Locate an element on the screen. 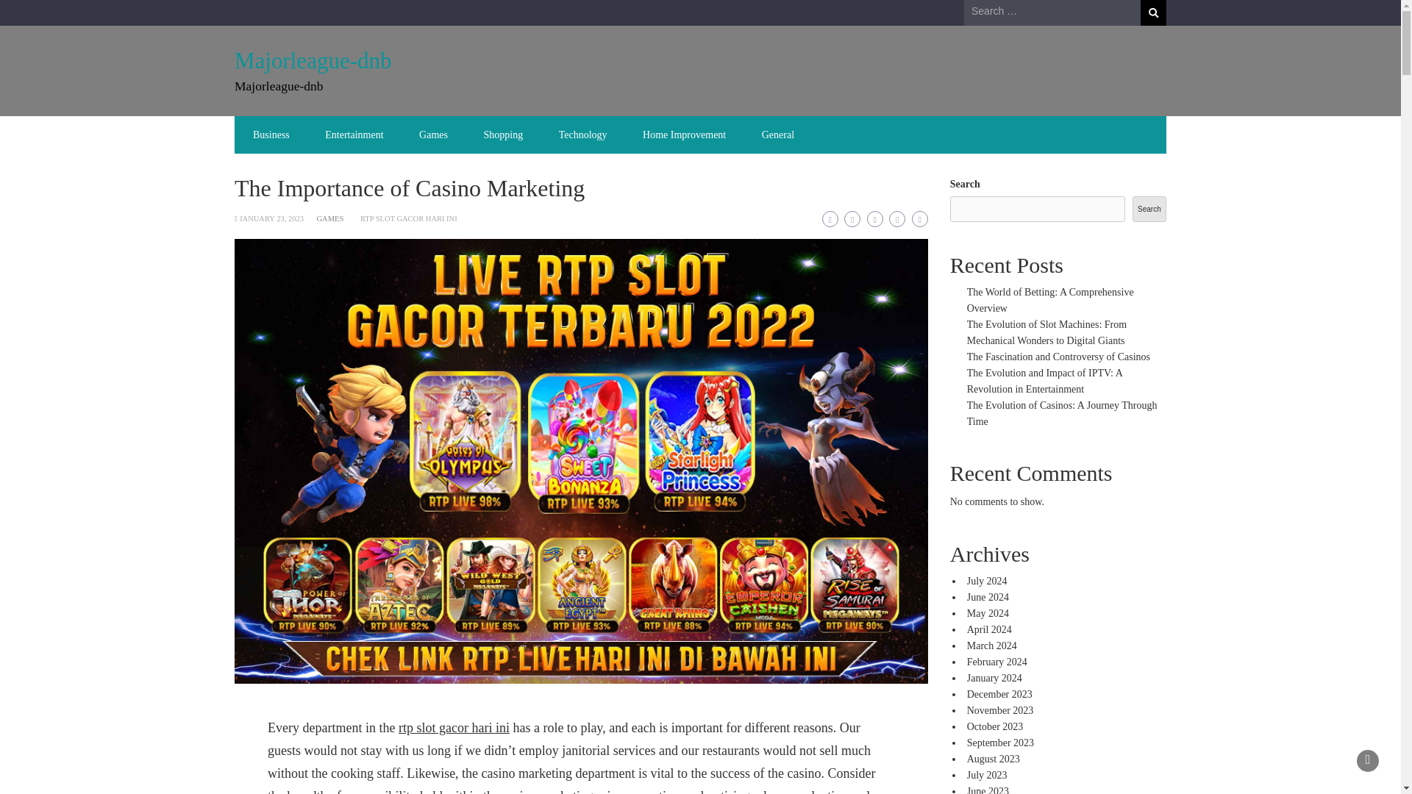 This screenshot has height=794, width=1412. The Evolution of Casinos: A Journey Through Time is located at coordinates (1062, 413).